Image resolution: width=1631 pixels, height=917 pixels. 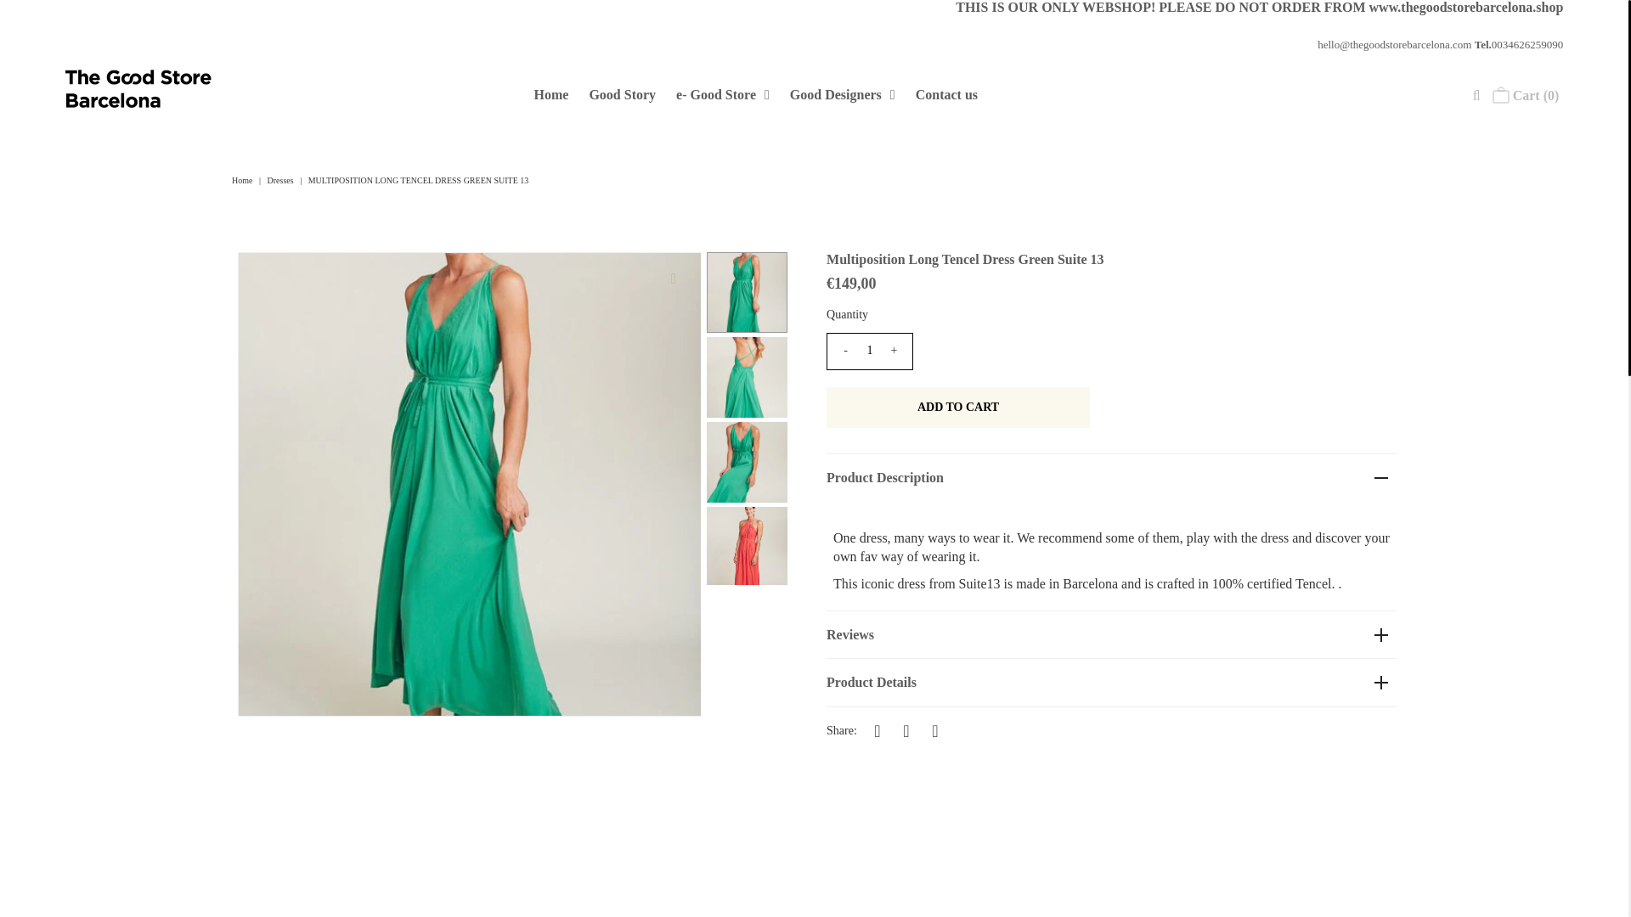 I want to click on click to zoom-in, so click(x=673, y=278).